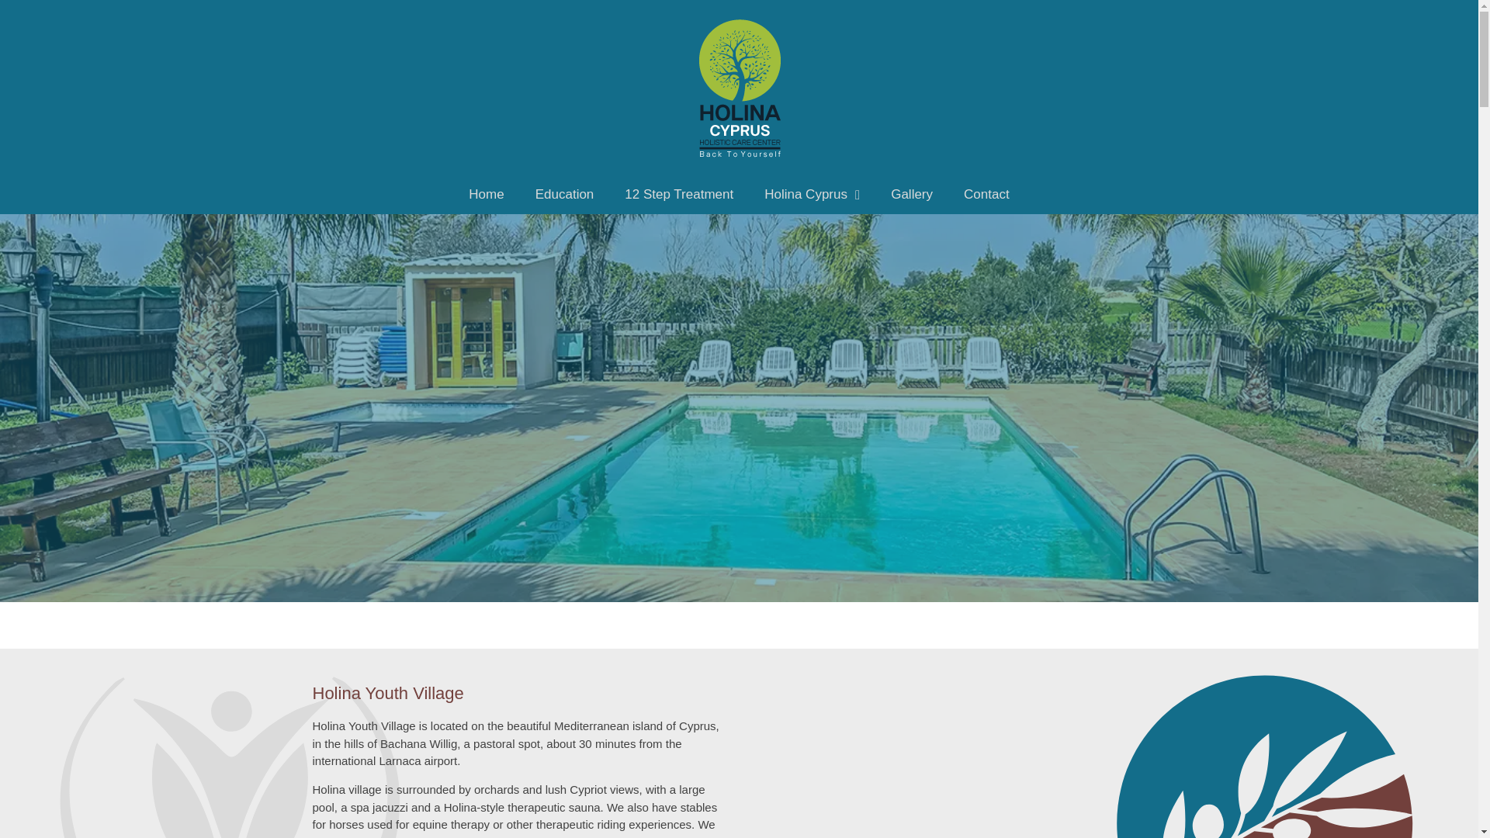  Describe the element at coordinates (812, 194) in the screenshot. I see `Holina Cyprus` at that location.